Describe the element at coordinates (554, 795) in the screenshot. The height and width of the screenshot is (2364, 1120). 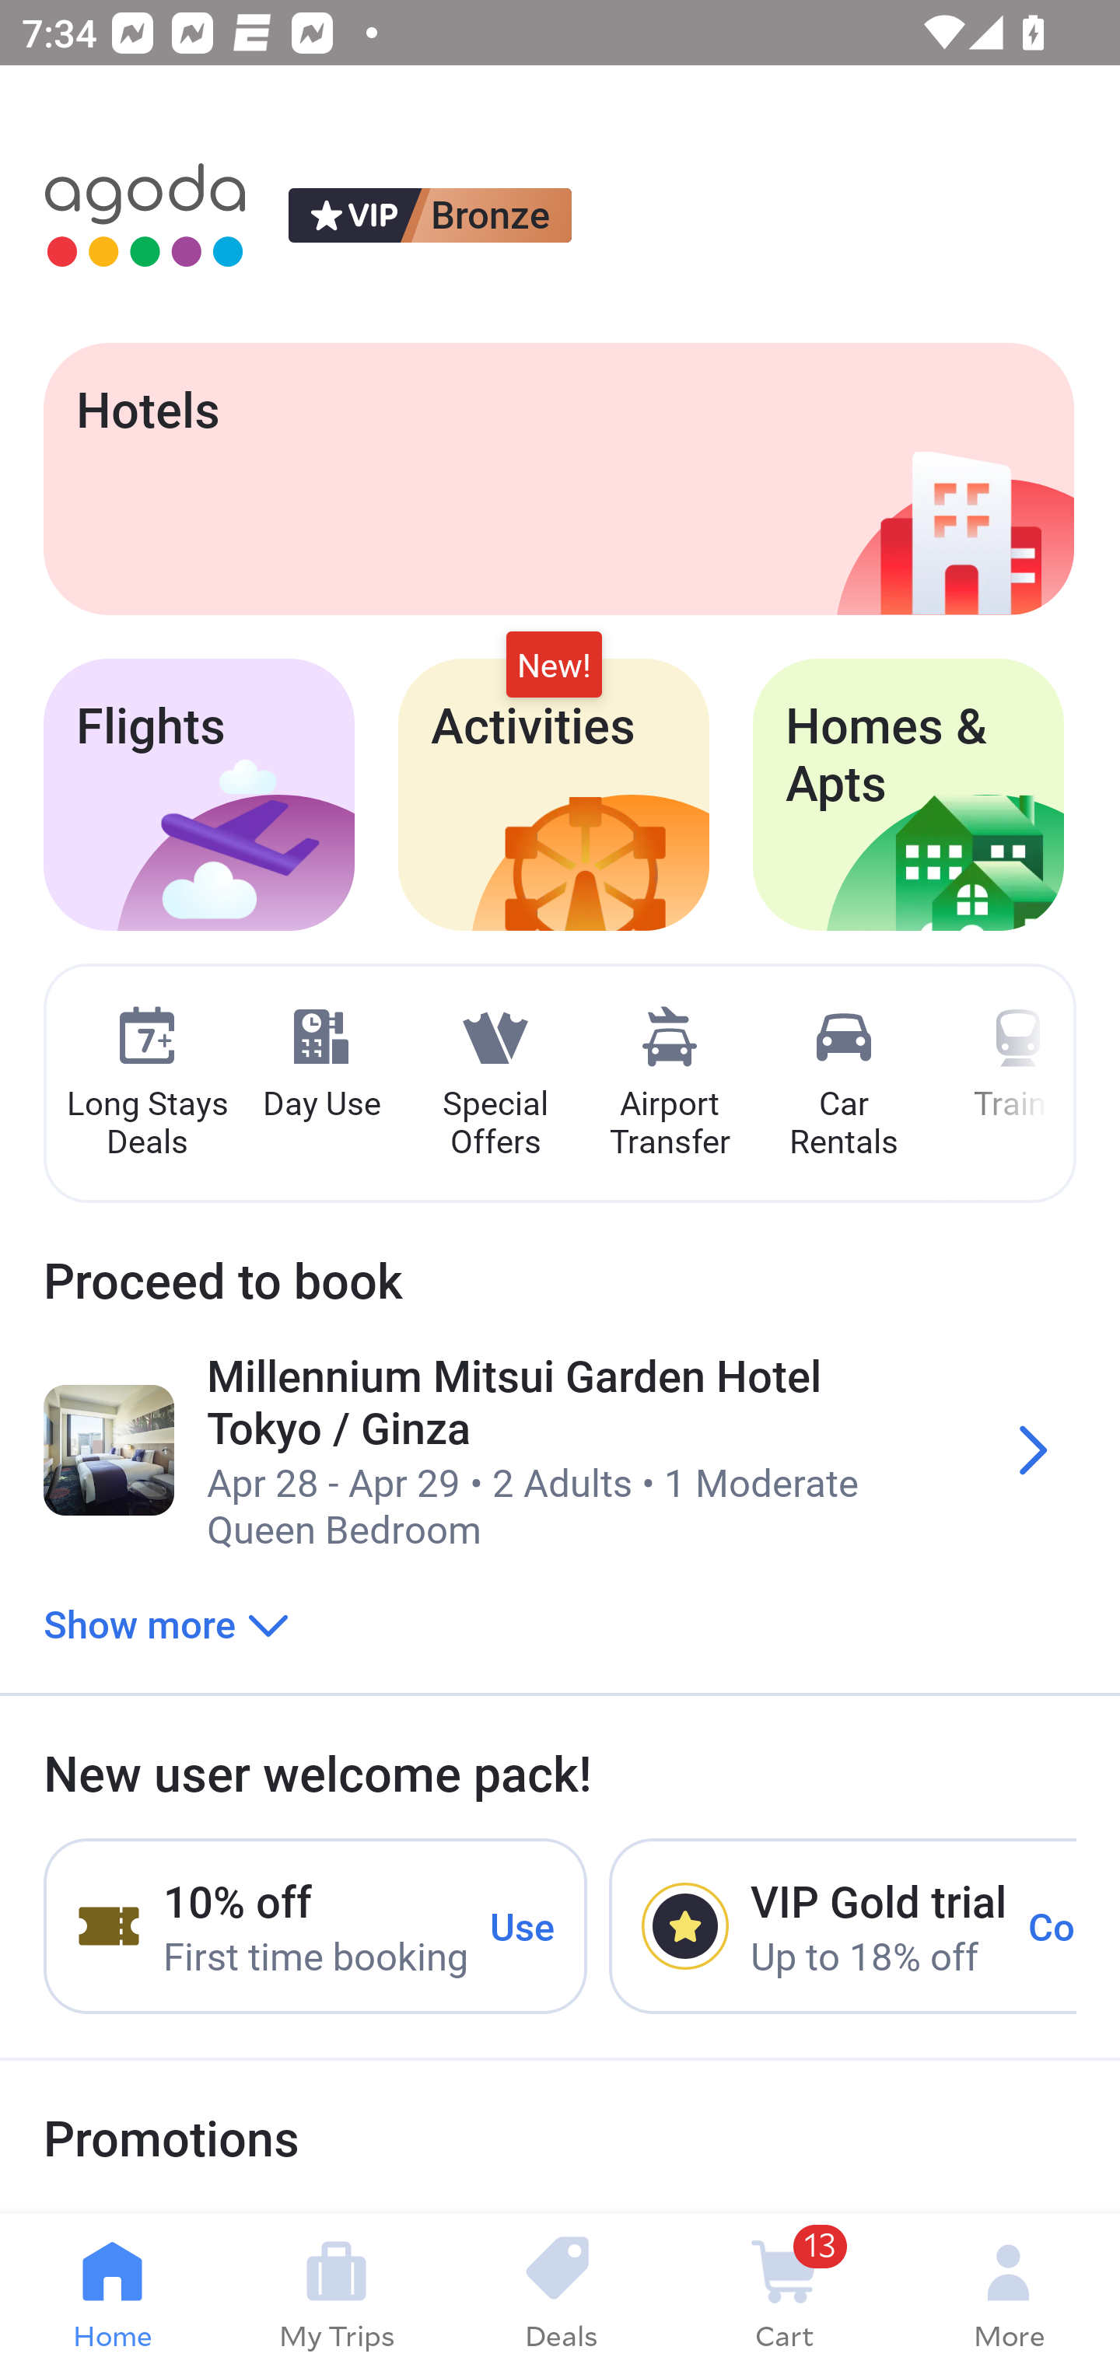
I see `Activities` at that location.